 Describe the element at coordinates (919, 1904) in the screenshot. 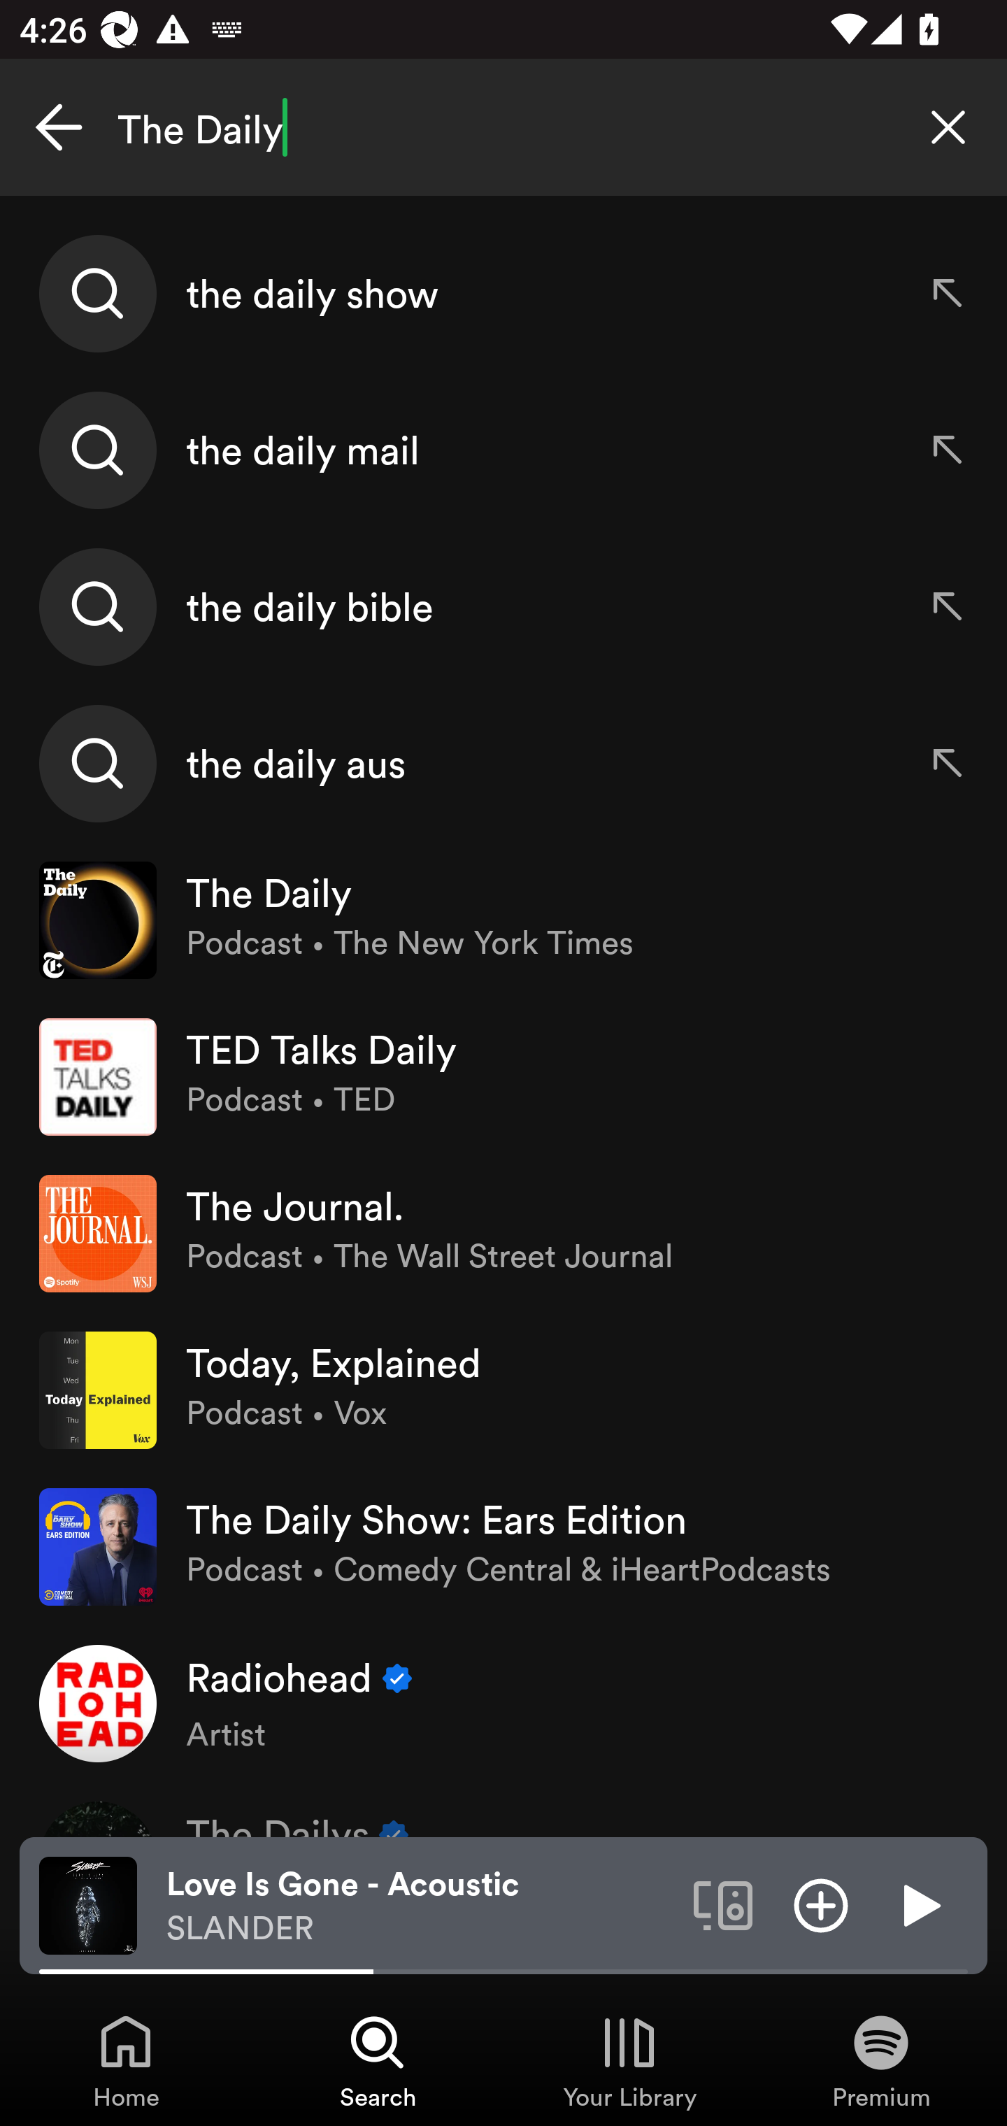

I see `Play` at that location.